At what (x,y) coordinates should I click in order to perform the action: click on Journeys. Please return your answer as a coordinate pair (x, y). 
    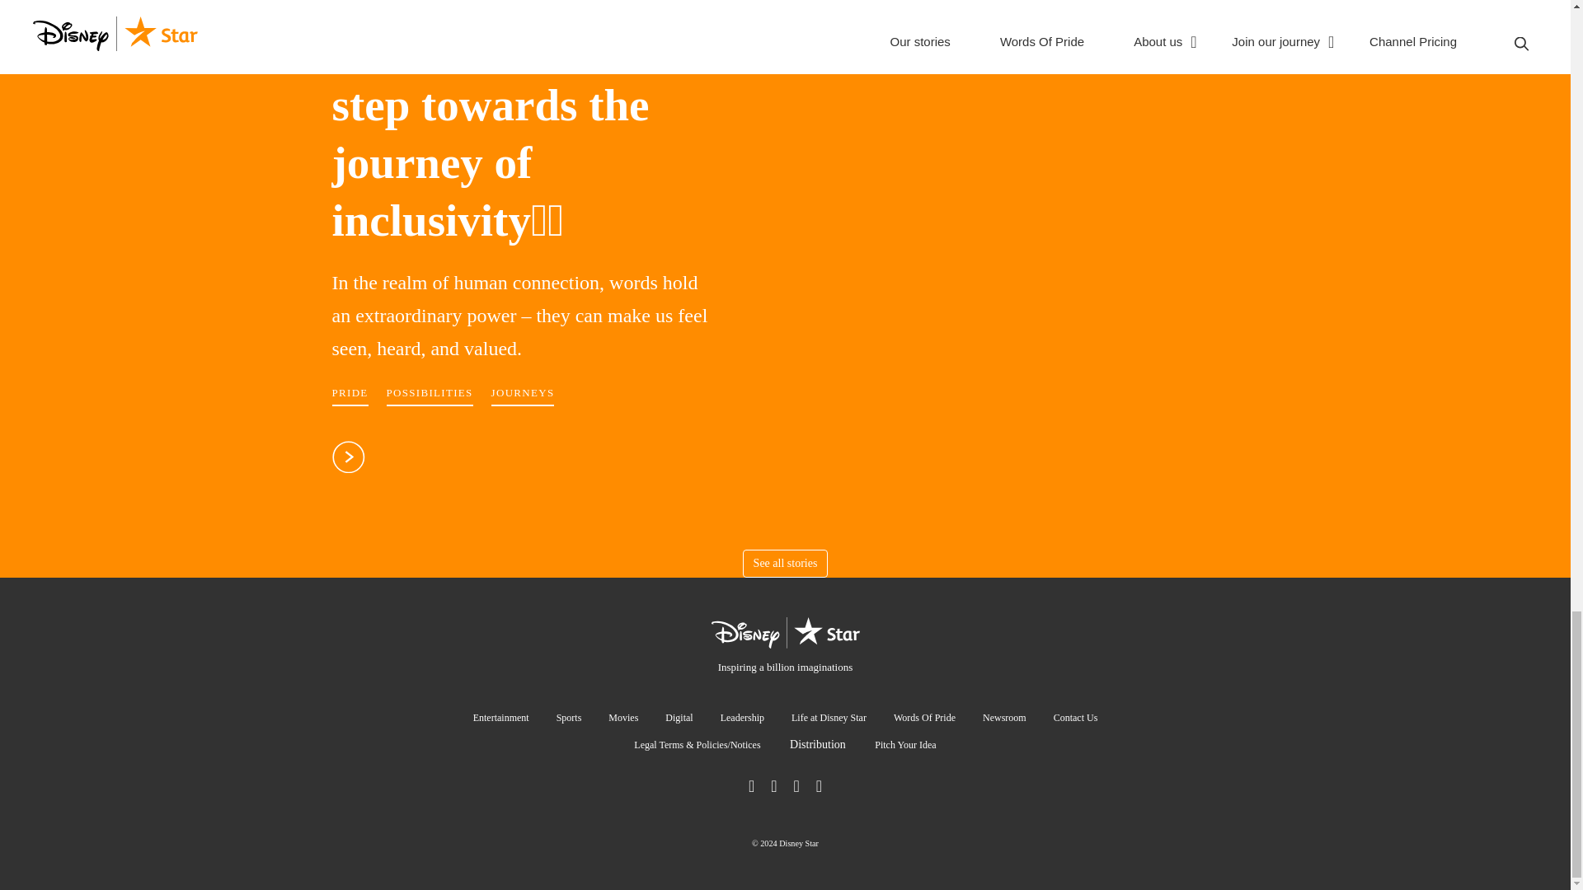
    Looking at the image, I should click on (523, 396).